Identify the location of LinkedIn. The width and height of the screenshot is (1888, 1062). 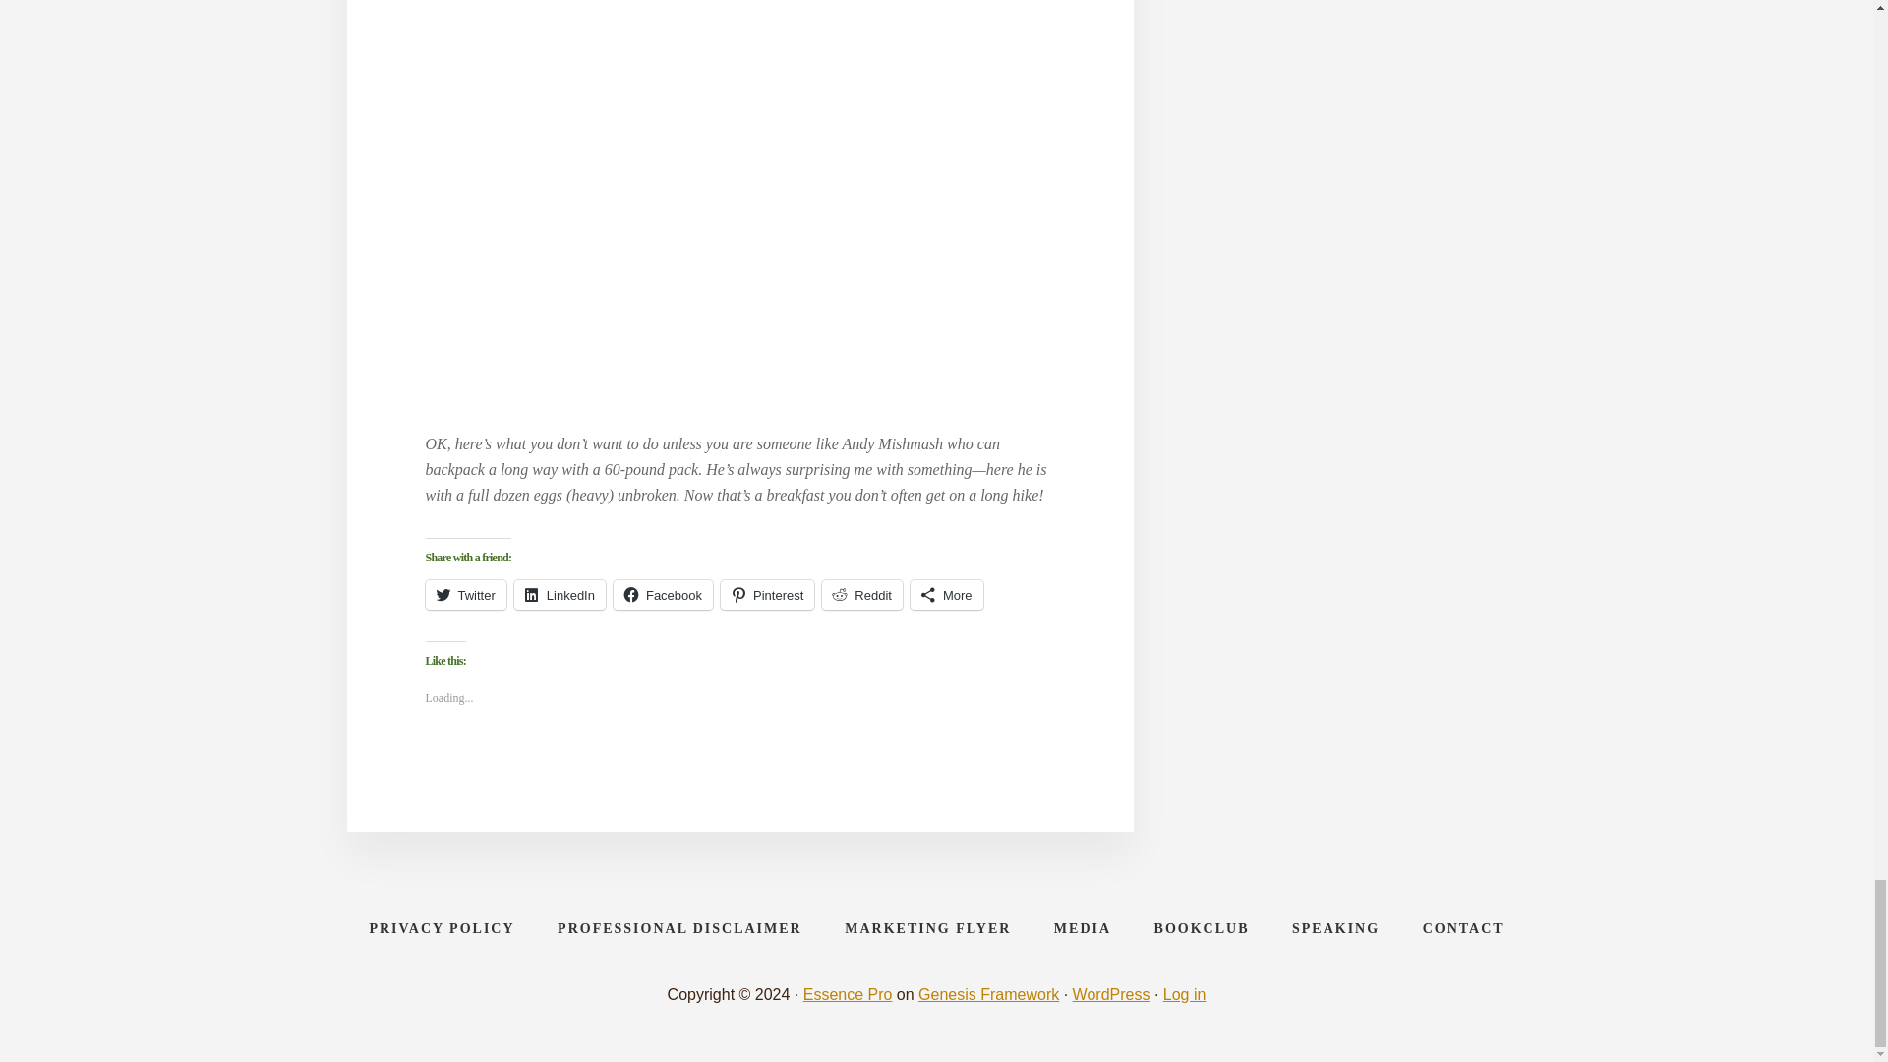
(560, 594).